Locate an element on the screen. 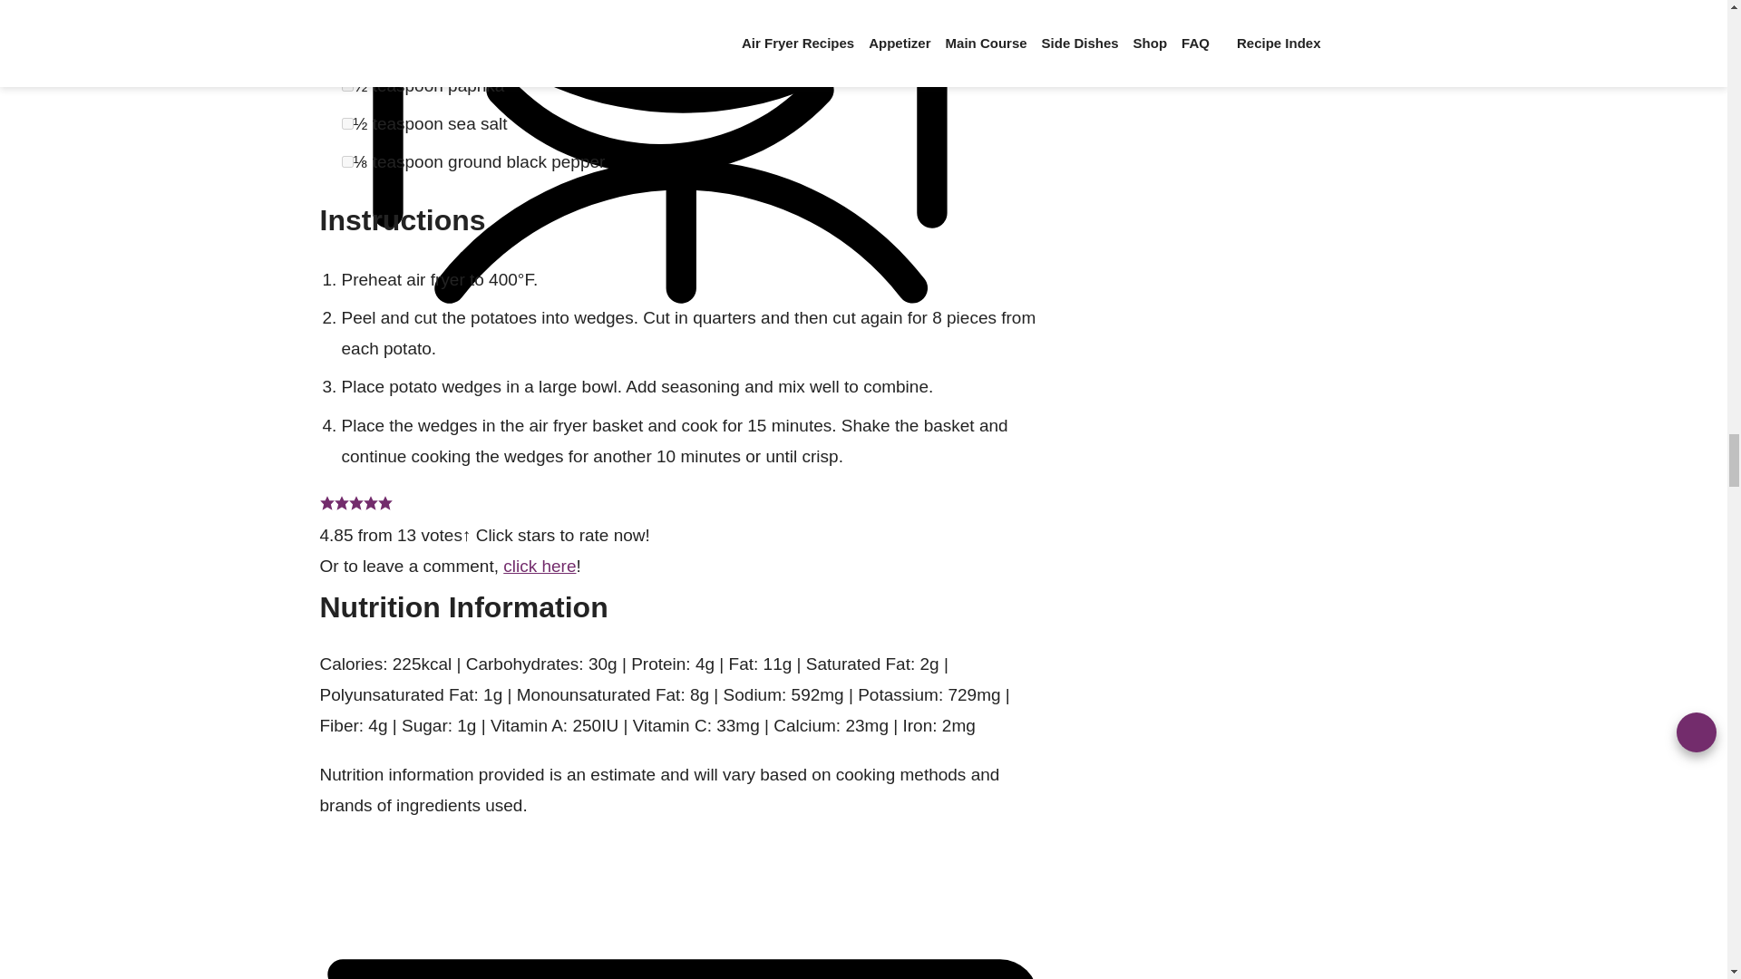 The image size is (1741, 979). on is located at coordinates (346, 9).